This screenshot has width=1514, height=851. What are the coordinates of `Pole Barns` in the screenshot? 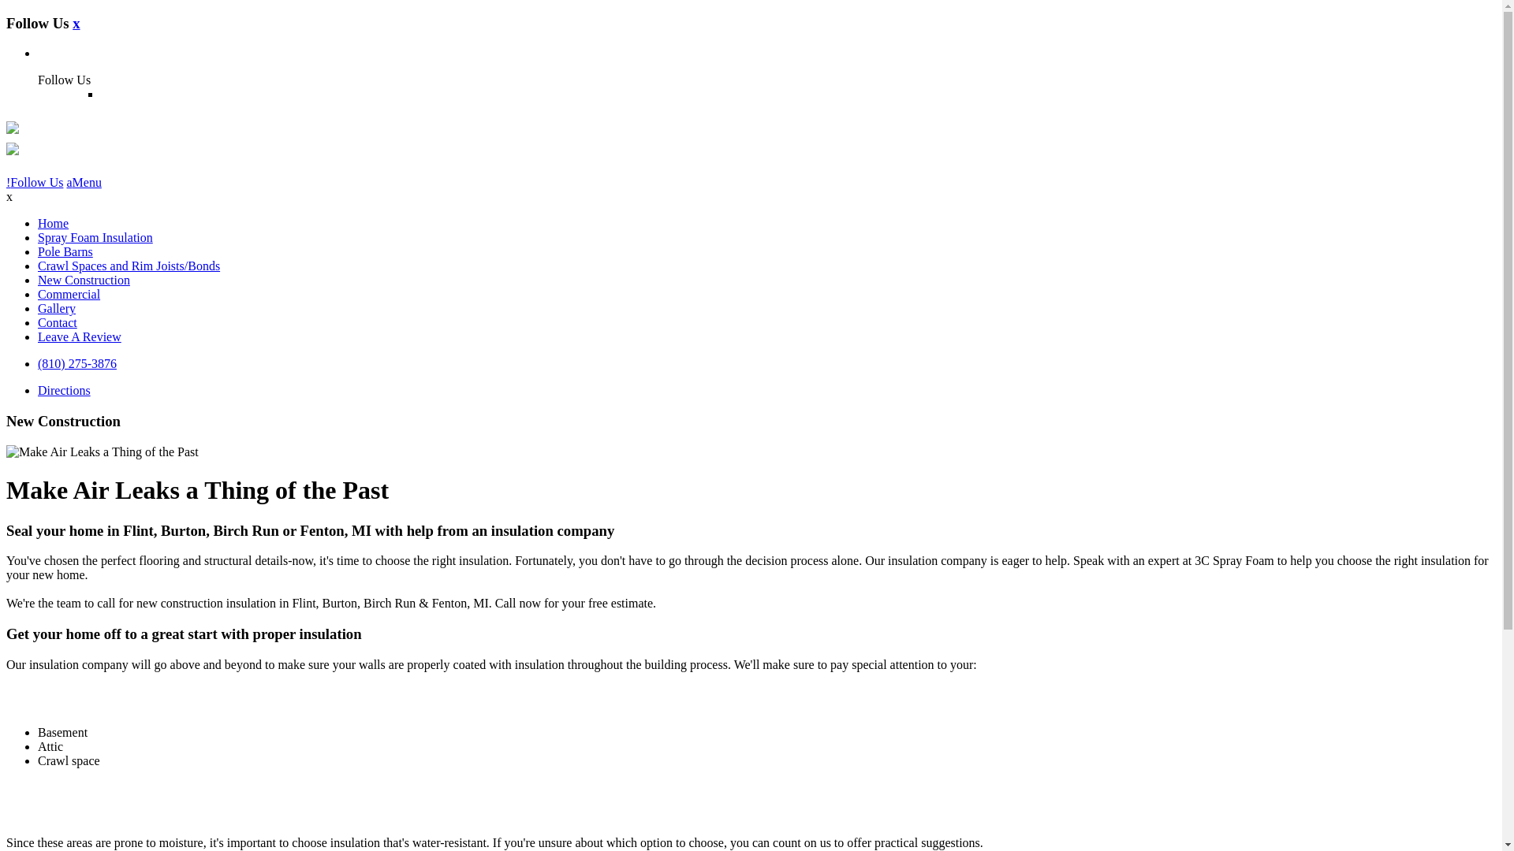 It's located at (65, 252).